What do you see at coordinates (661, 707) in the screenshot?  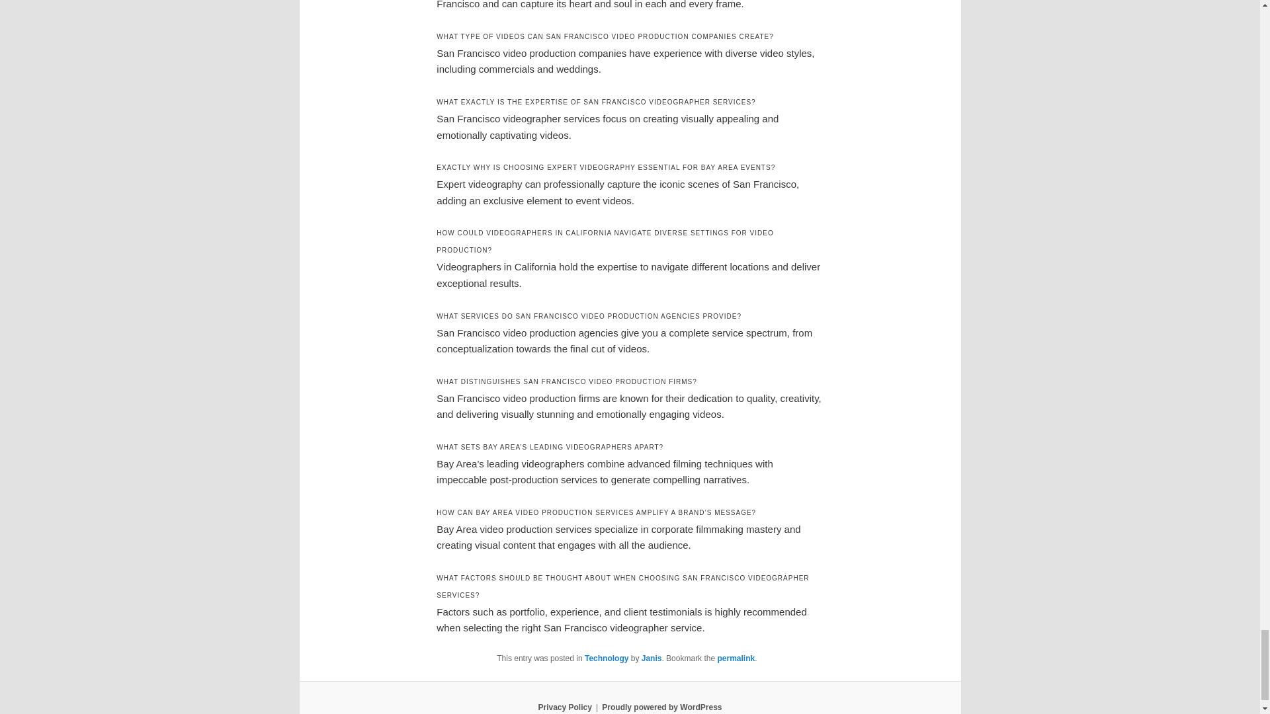 I see `Semantic Personal Publishing Platform` at bounding box center [661, 707].